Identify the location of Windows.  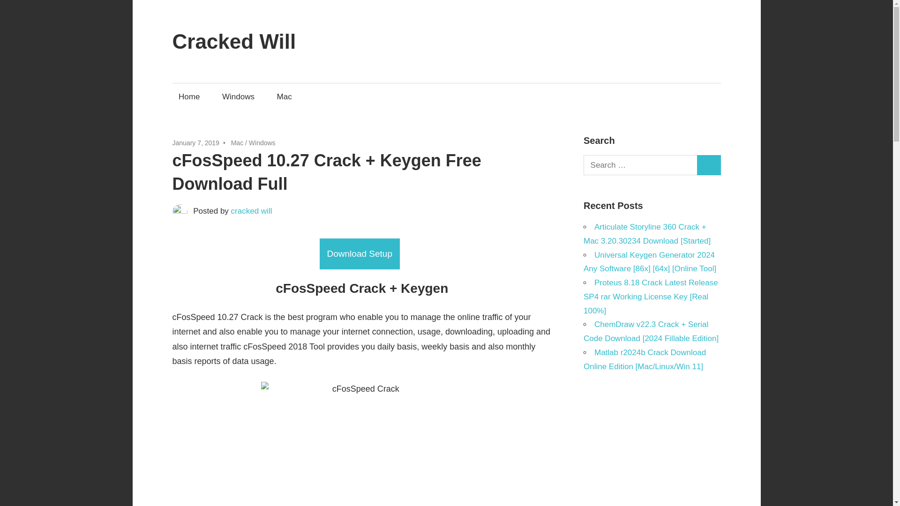
(238, 97).